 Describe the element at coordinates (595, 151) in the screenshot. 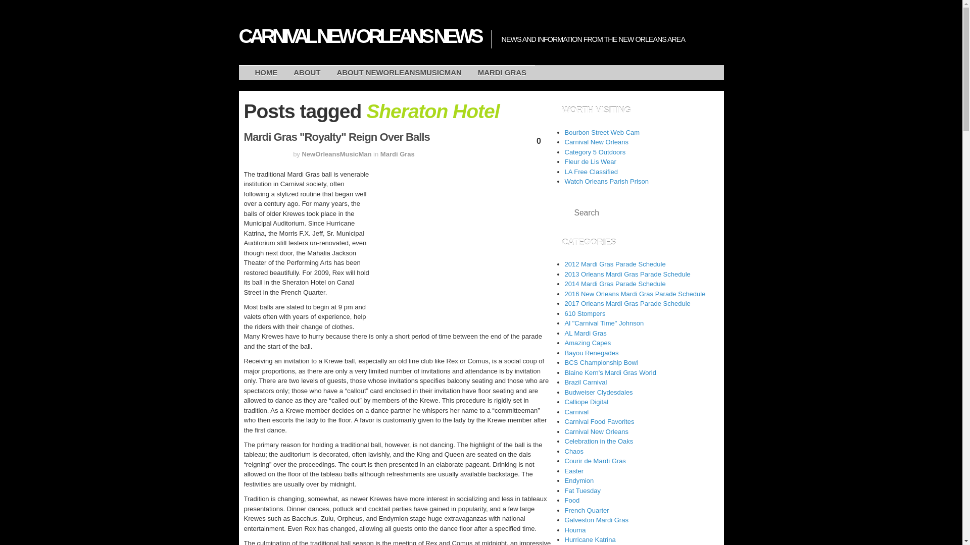

I see `Category 5 Outdoors` at that location.